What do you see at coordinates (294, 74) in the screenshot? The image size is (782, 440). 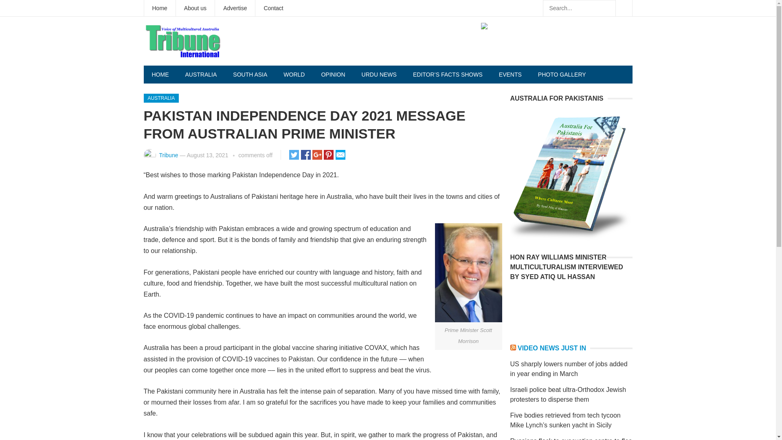 I see `WORLD` at bounding box center [294, 74].